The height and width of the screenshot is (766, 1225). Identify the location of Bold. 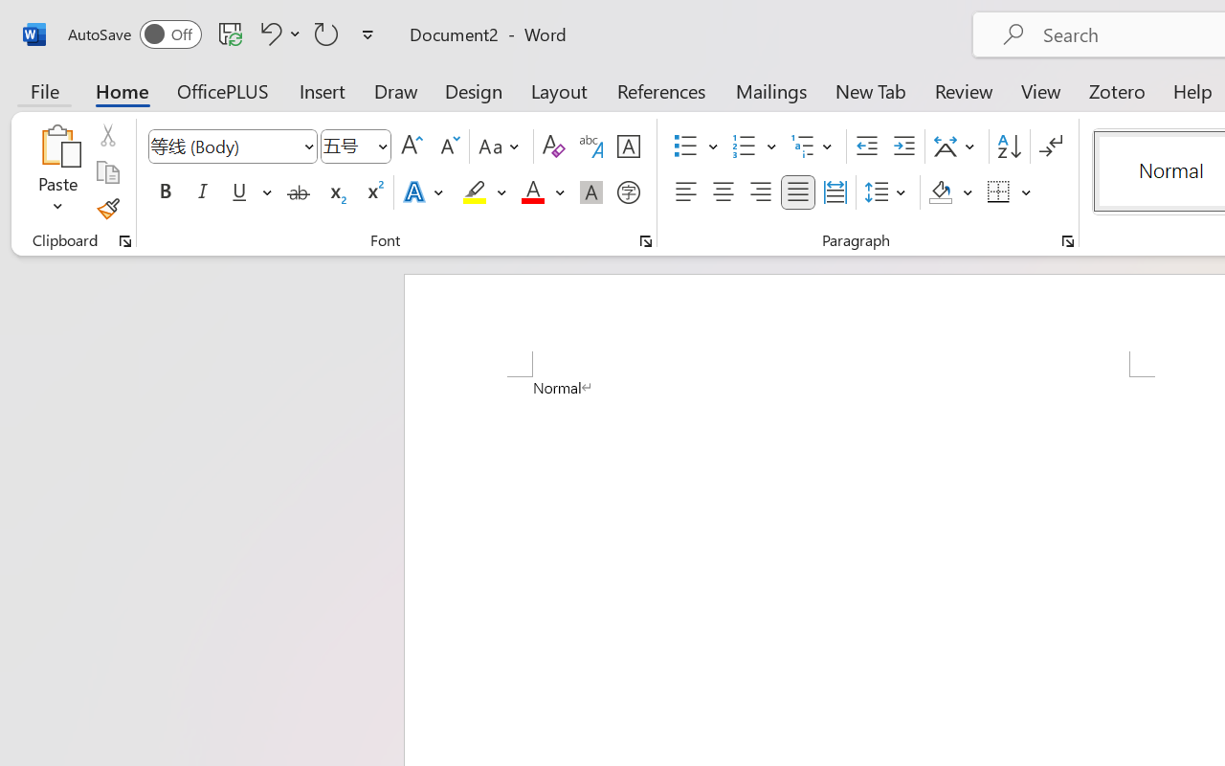
(165, 192).